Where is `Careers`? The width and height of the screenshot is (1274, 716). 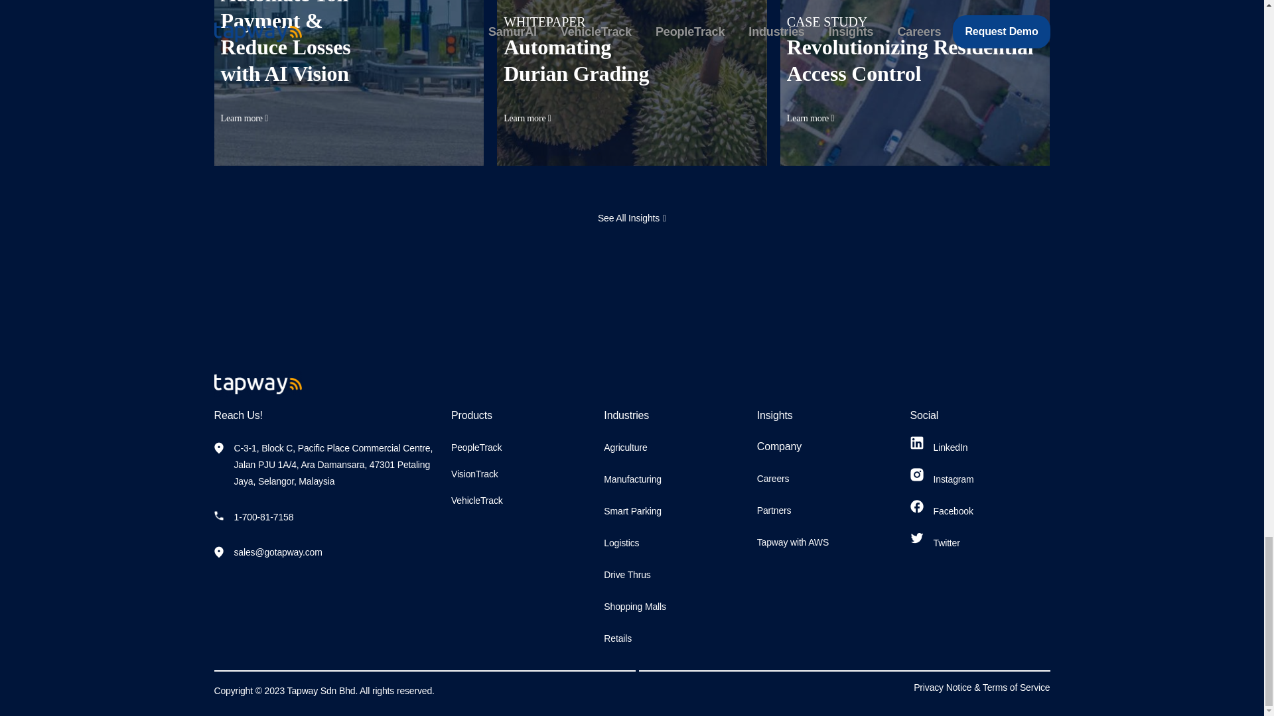 Careers is located at coordinates (773, 479).